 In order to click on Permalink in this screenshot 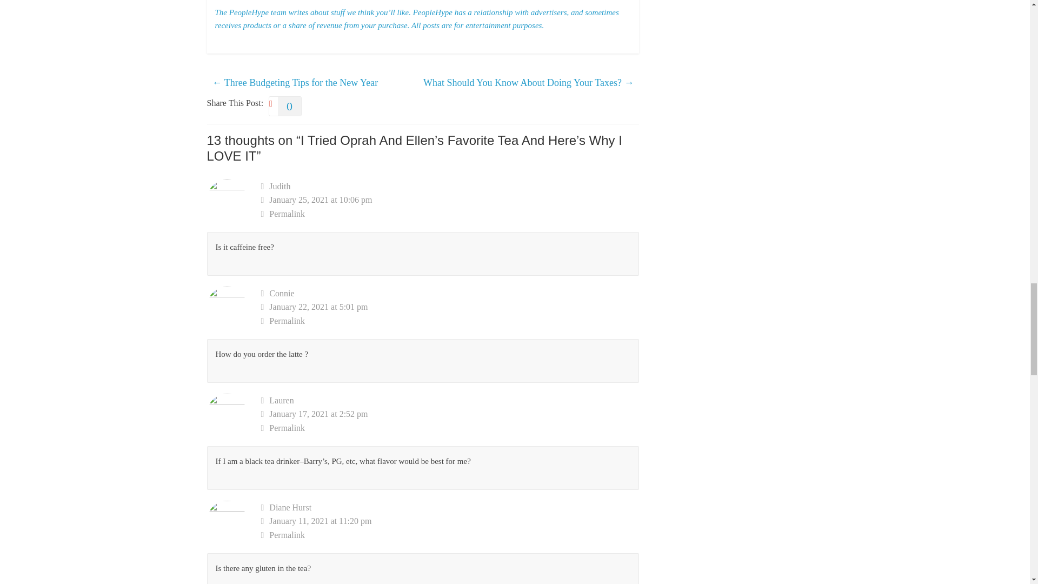, I will do `click(450, 214)`.